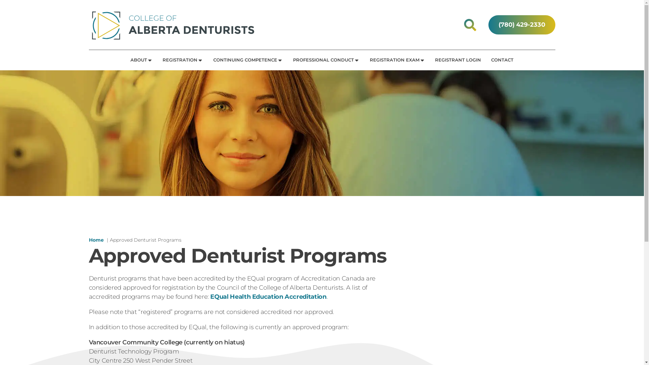 The width and height of the screenshot is (649, 365). Describe the element at coordinates (268, 297) in the screenshot. I see `EQual Health Education Accreditation` at that location.